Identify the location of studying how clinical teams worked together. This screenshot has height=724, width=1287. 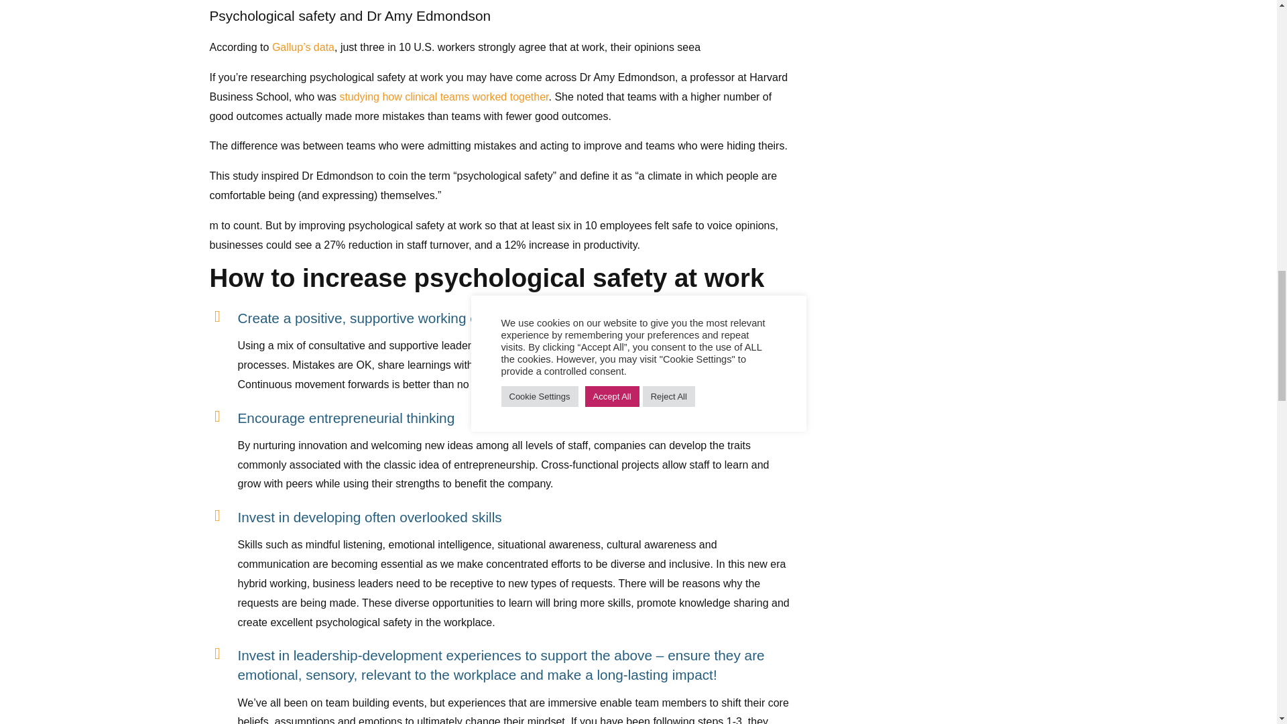
(444, 97).